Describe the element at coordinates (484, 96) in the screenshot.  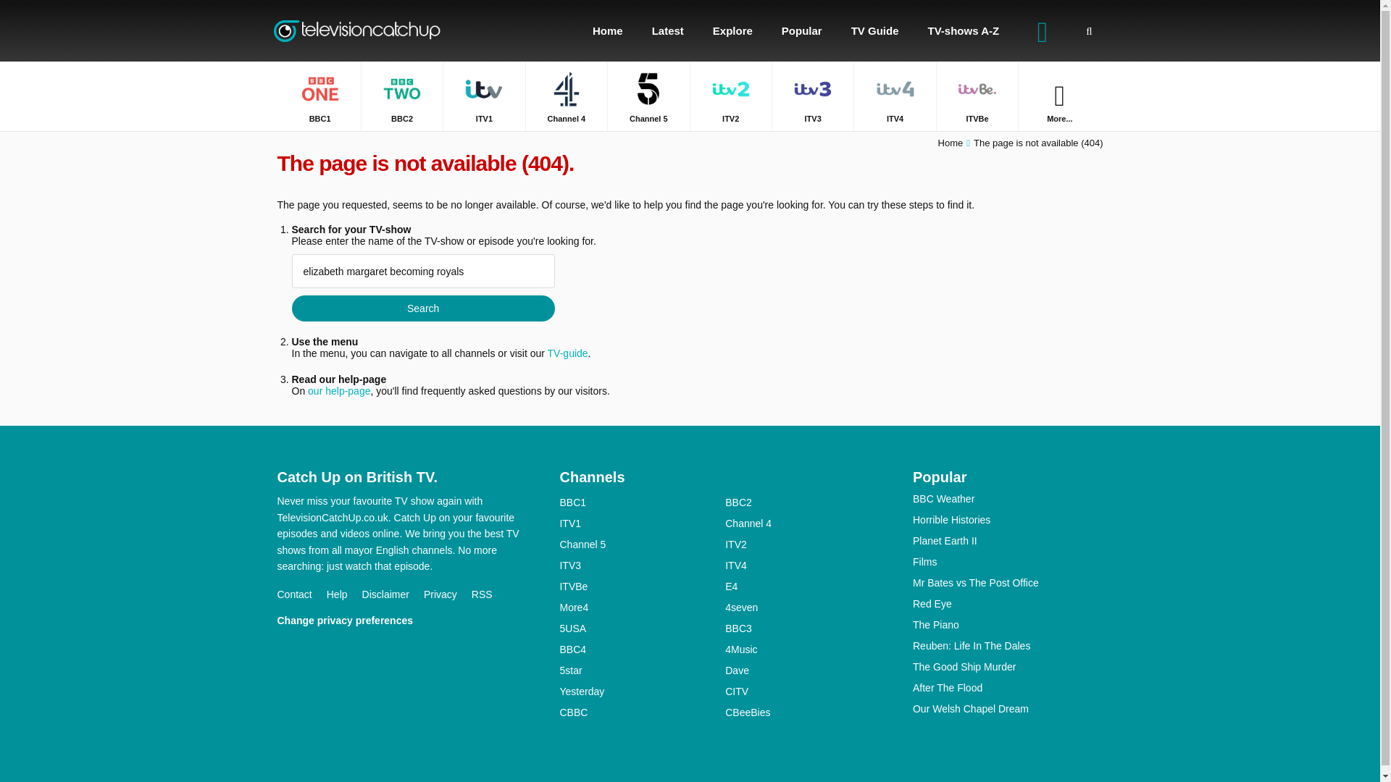
I see `ITV1` at that location.